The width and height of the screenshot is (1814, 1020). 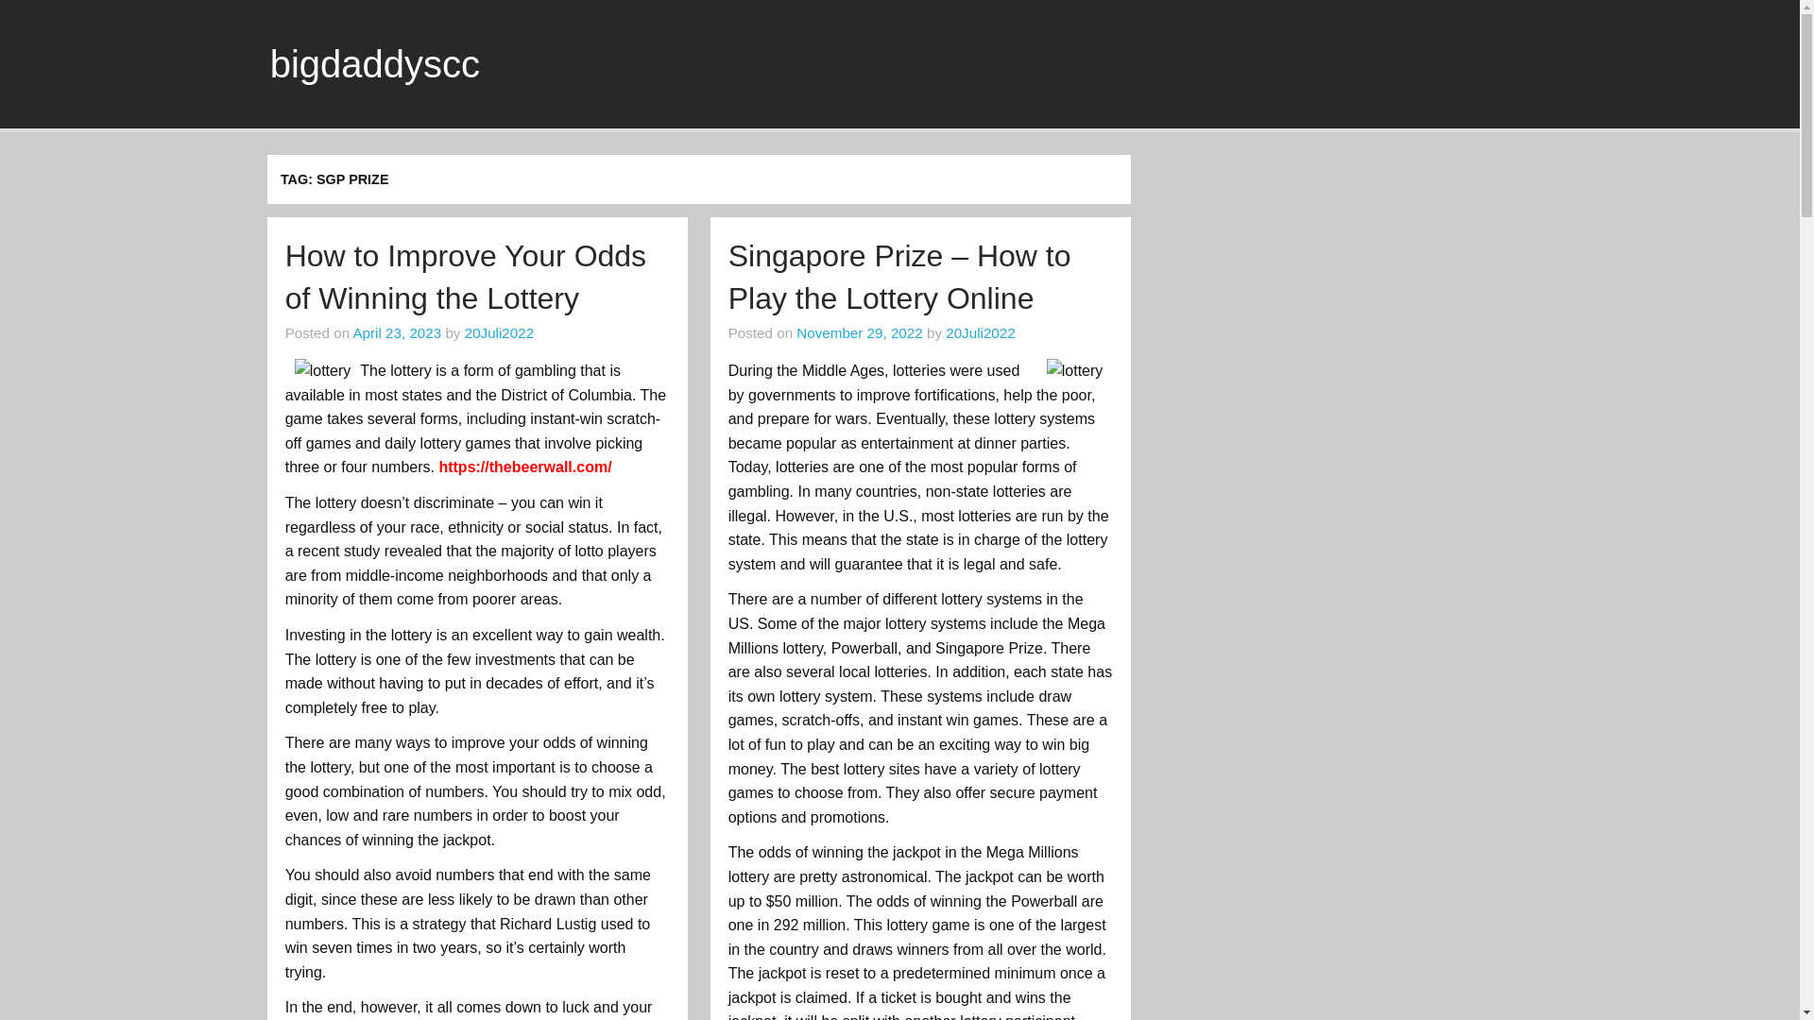 What do you see at coordinates (858, 332) in the screenshot?
I see `November 29, 2022` at bounding box center [858, 332].